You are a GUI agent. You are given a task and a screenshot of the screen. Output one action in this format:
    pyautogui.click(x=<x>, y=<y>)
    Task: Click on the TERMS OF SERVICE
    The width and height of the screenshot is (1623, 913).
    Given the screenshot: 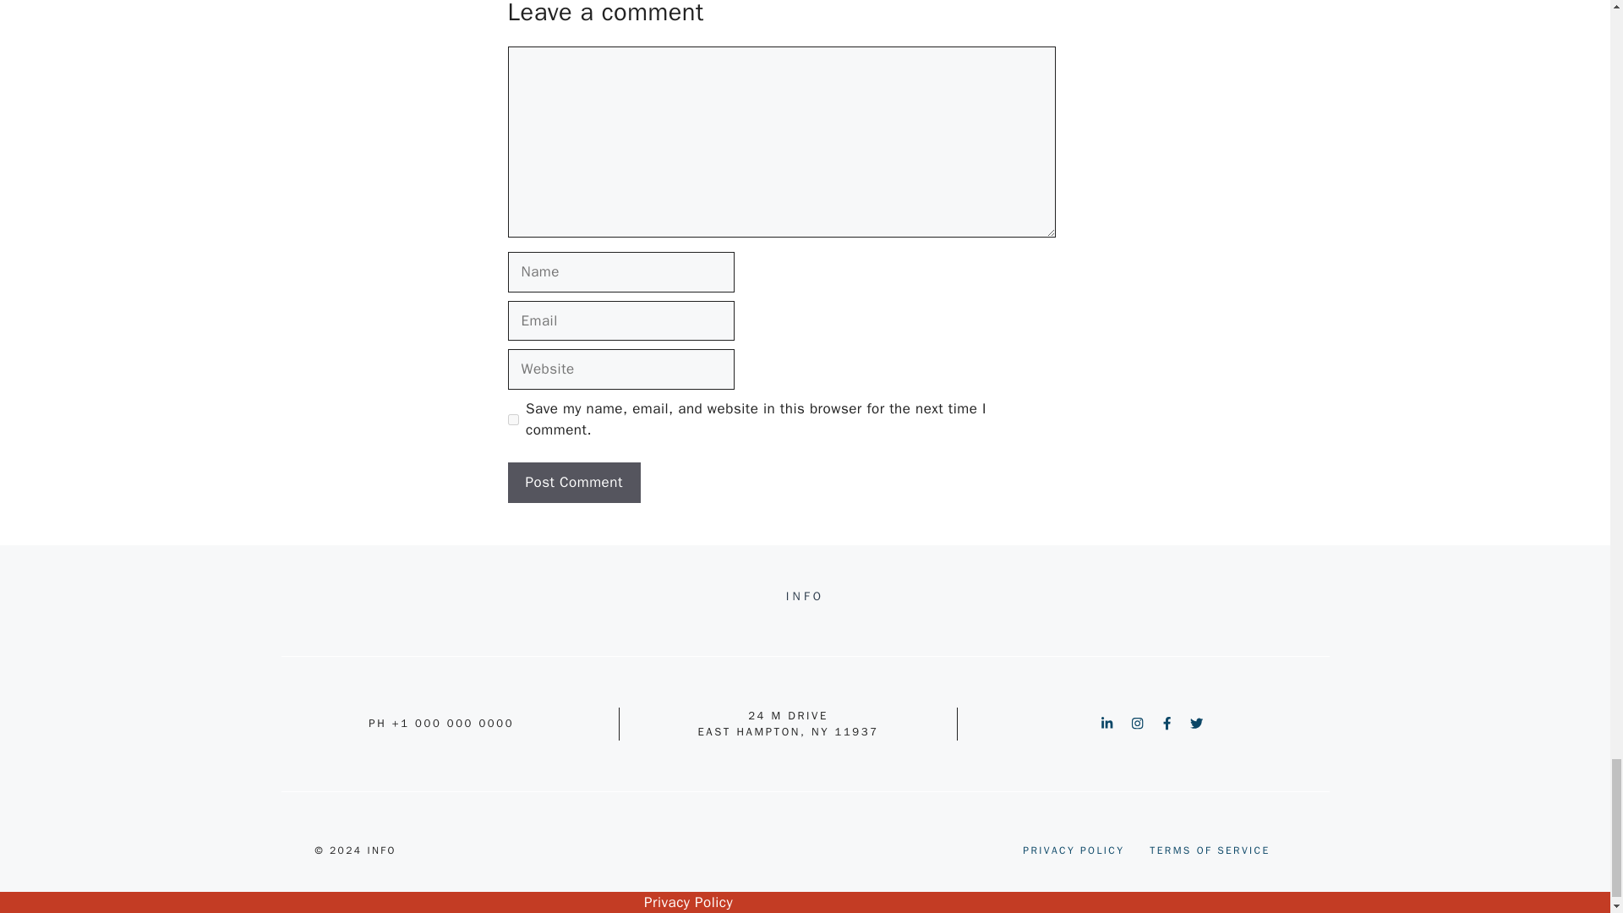 What is the action you would take?
    pyautogui.click(x=1209, y=850)
    